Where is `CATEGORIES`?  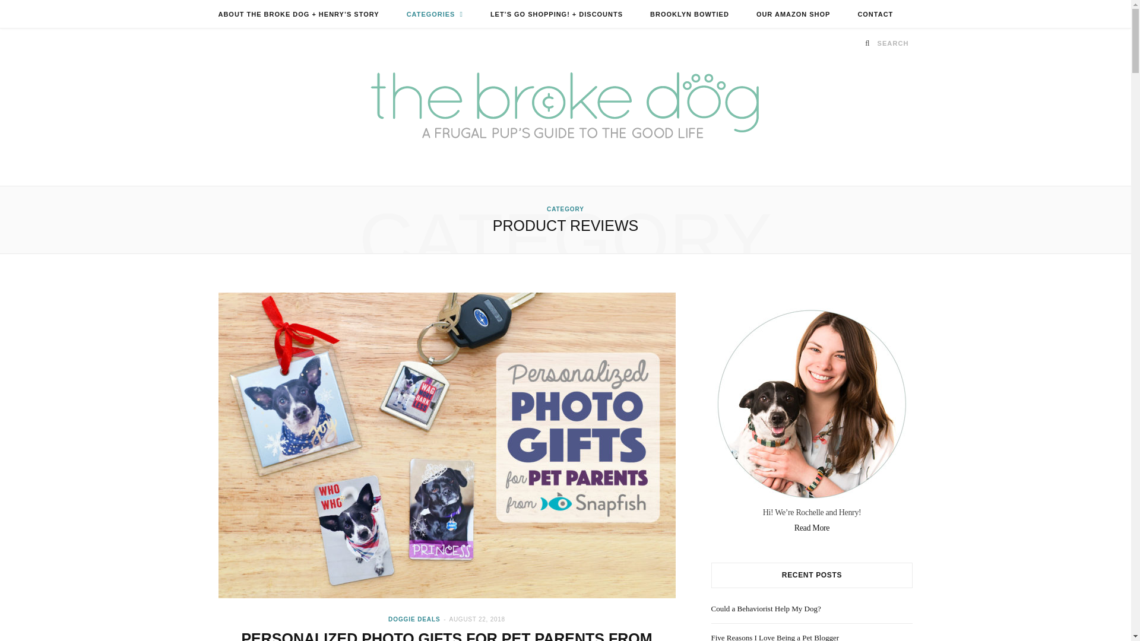 CATEGORIES is located at coordinates (435, 14).